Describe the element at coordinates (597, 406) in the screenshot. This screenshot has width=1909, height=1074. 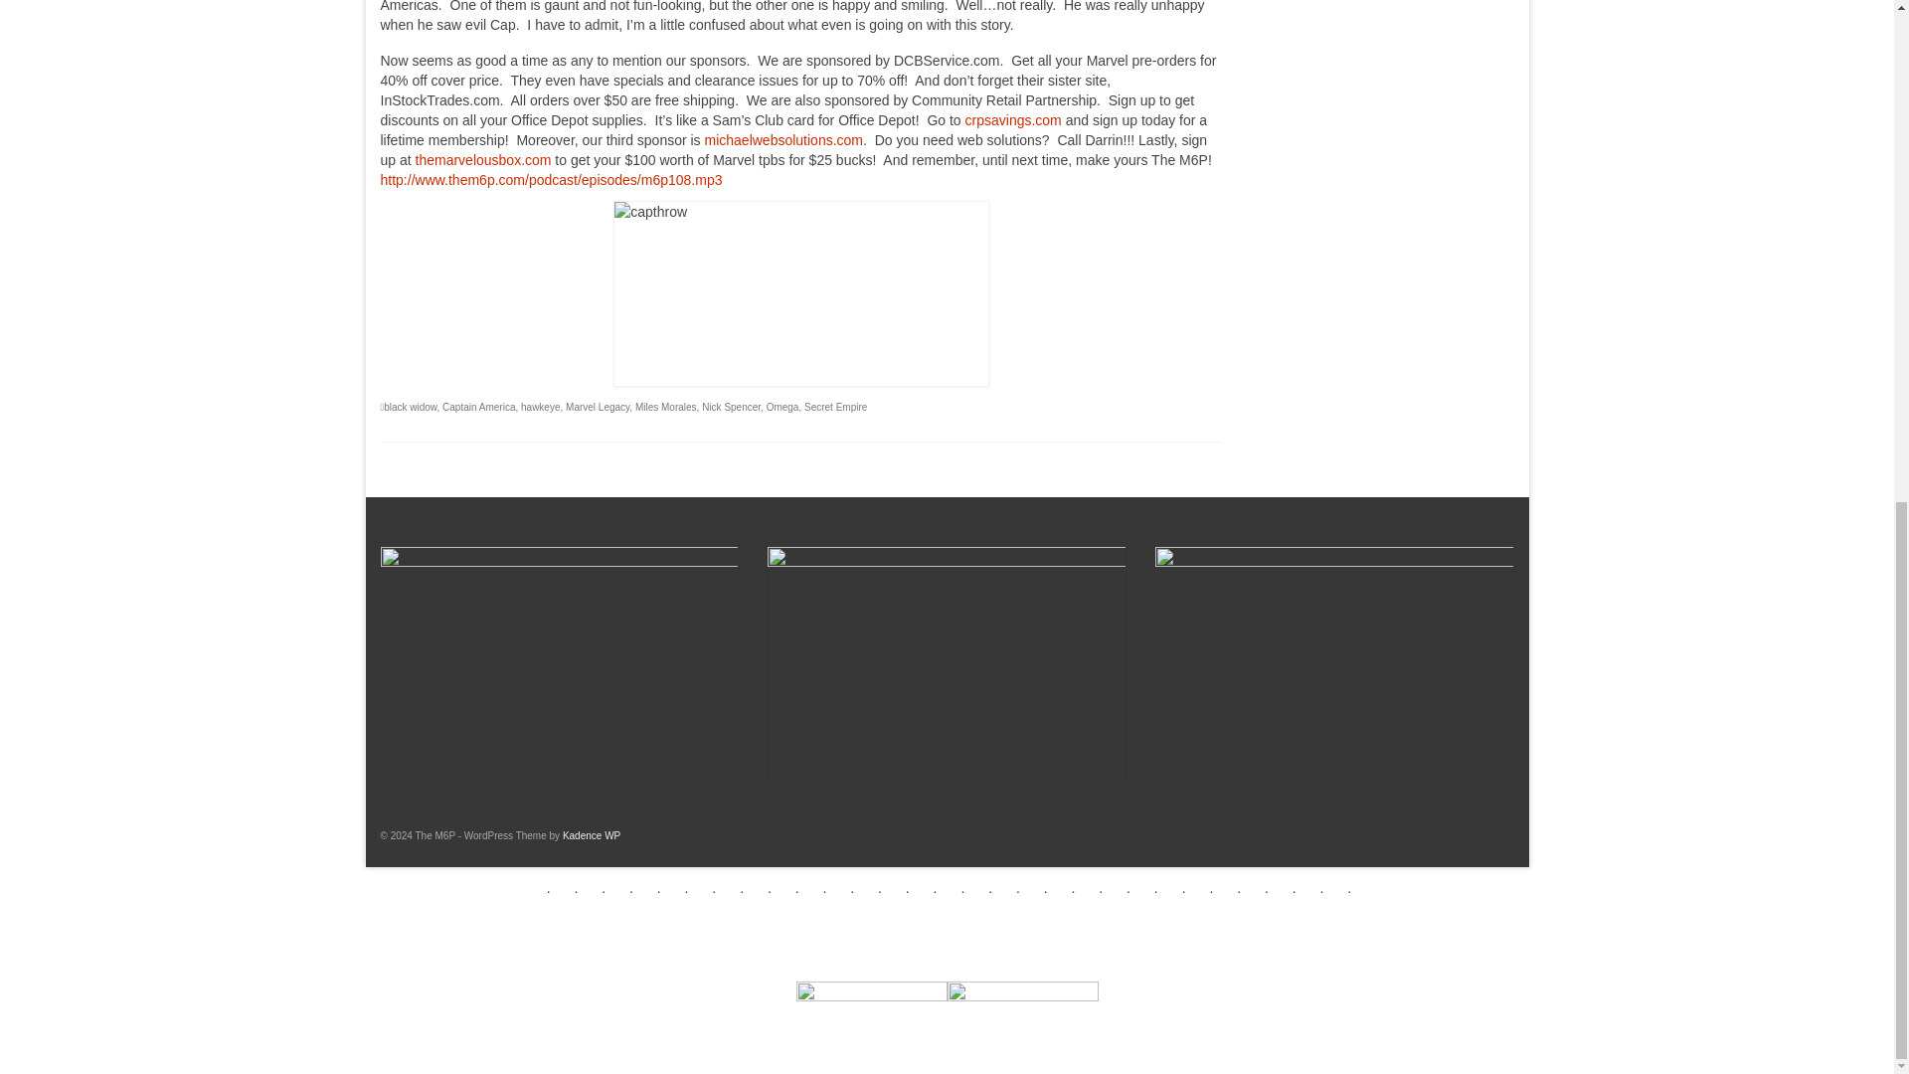
I see `Marvel Legacy` at that location.